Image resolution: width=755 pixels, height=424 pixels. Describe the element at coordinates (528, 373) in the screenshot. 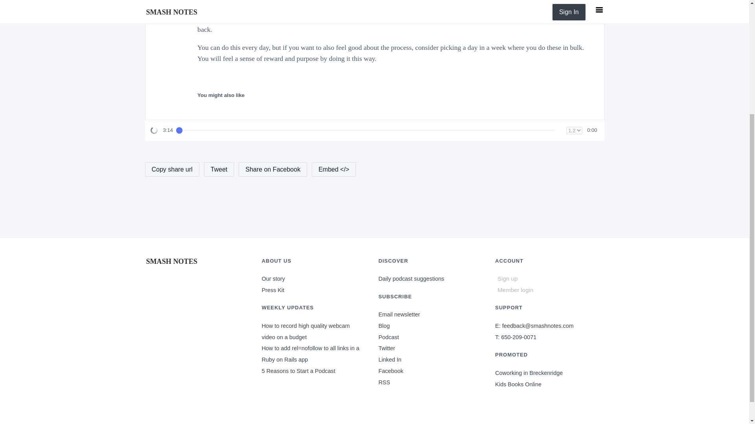

I see `Coworking in Breckenridge` at that location.